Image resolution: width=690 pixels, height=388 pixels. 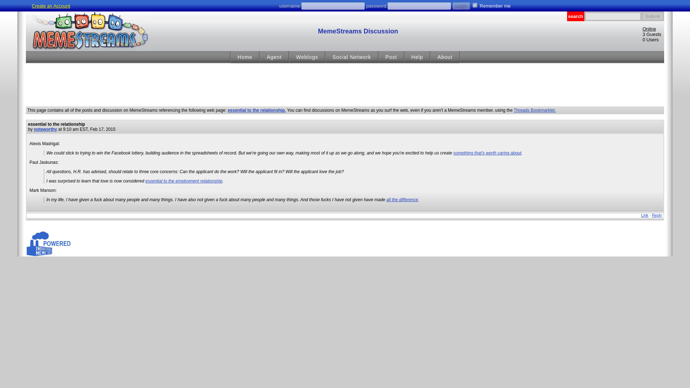 I want to click on noteworthy, so click(x=45, y=129).